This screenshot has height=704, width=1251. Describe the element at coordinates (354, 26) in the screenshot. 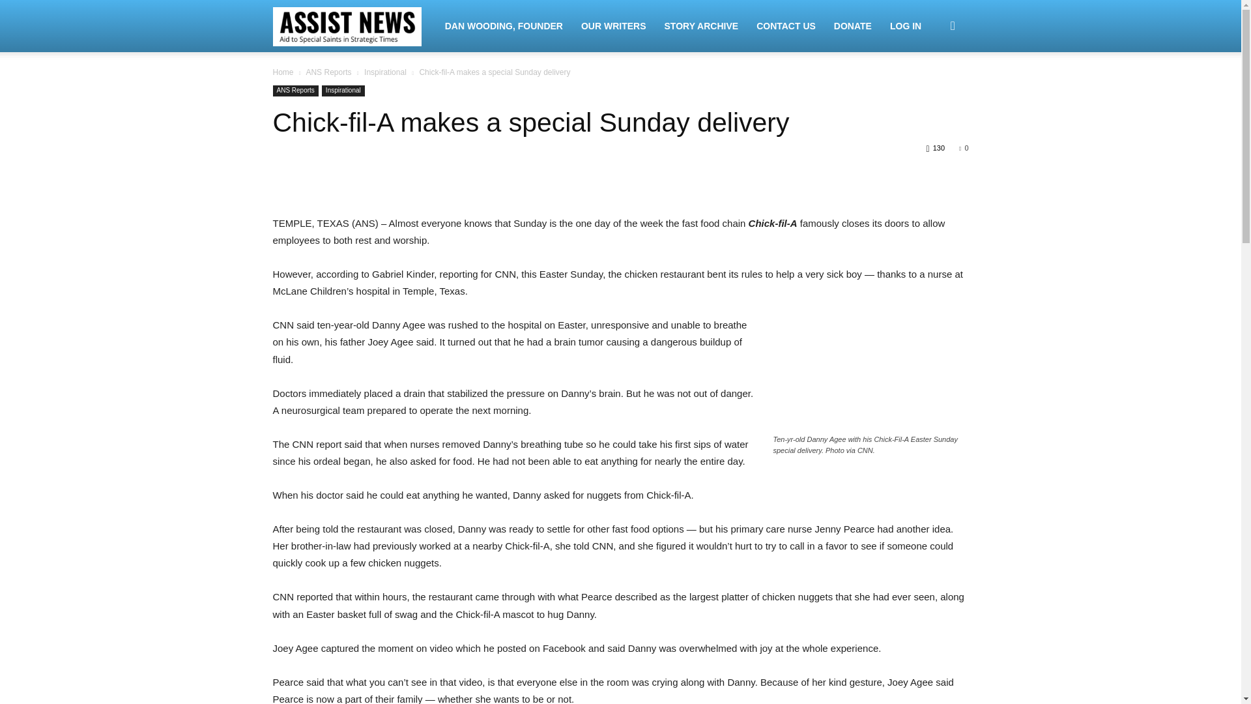

I see `ASSIST NEWS` at that location.